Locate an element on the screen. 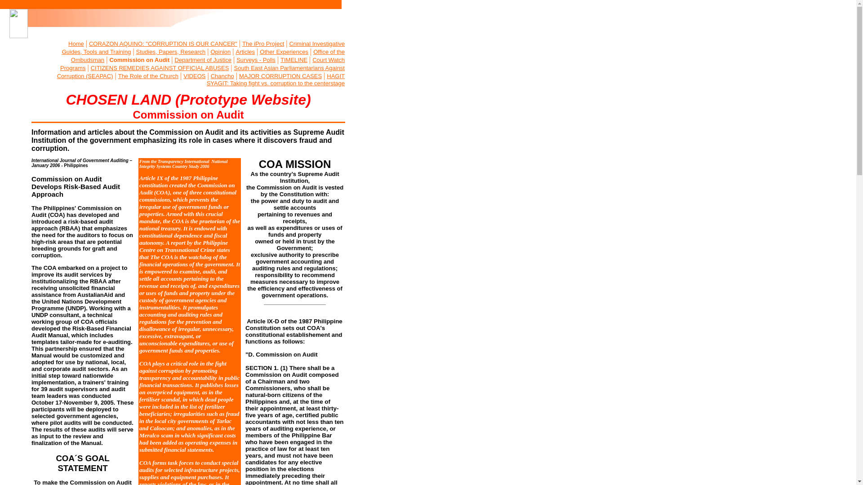 The height and width of the screenshot is (485, 863). Articles is located at coordinates (245, 52).